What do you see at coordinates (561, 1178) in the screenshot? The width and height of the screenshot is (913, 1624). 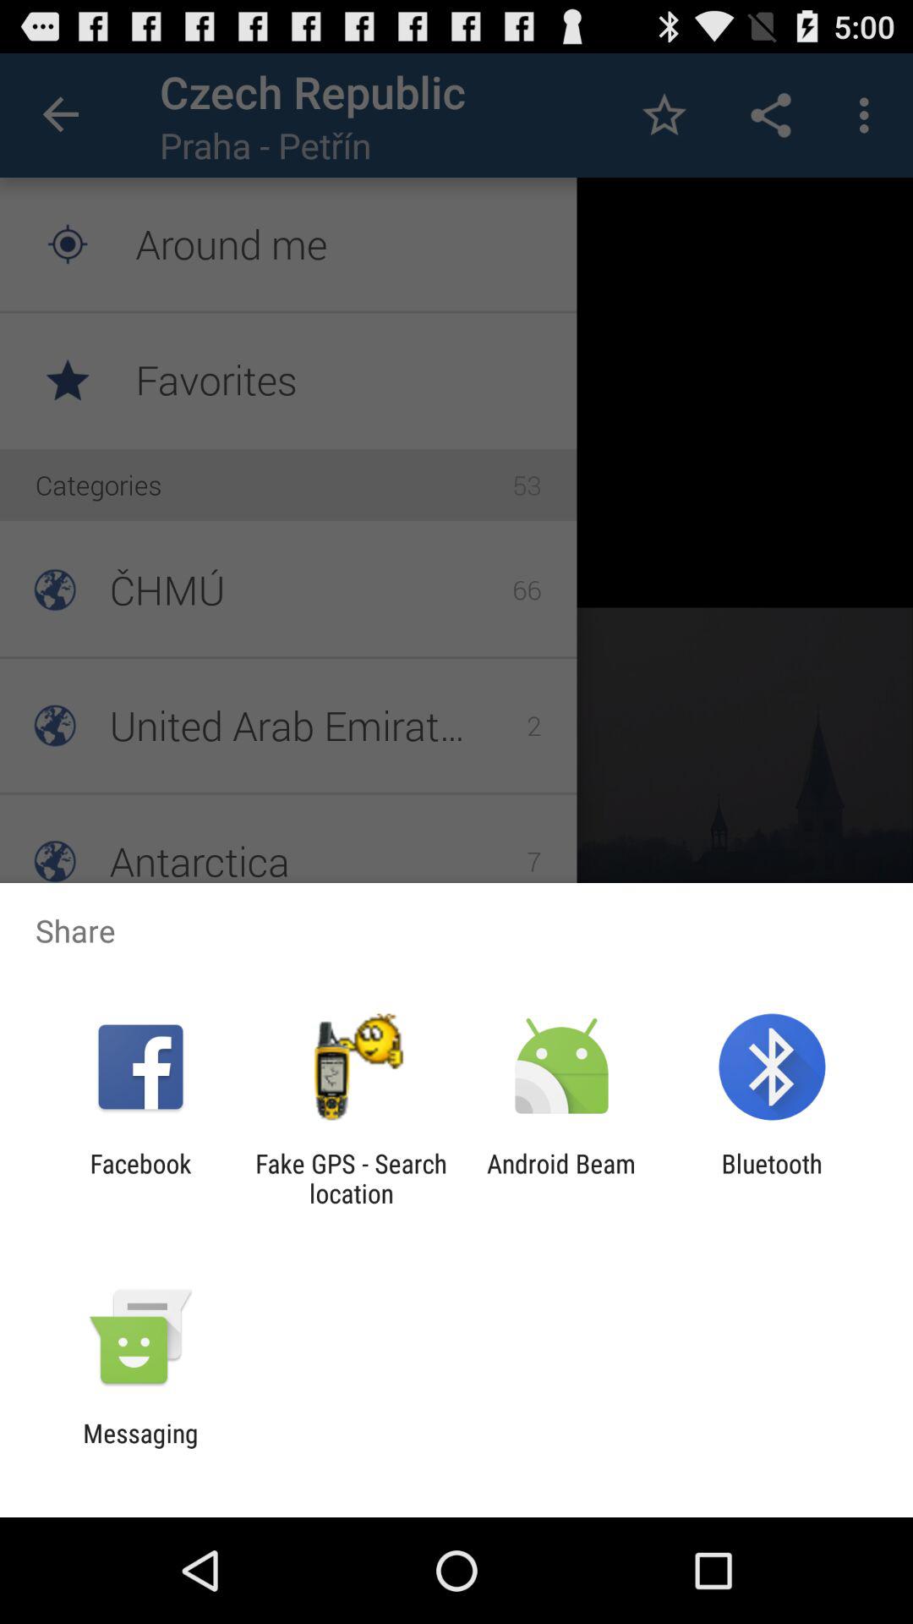 I see `click icon to the left of bluetooth` at bounding box center [561, 1178].